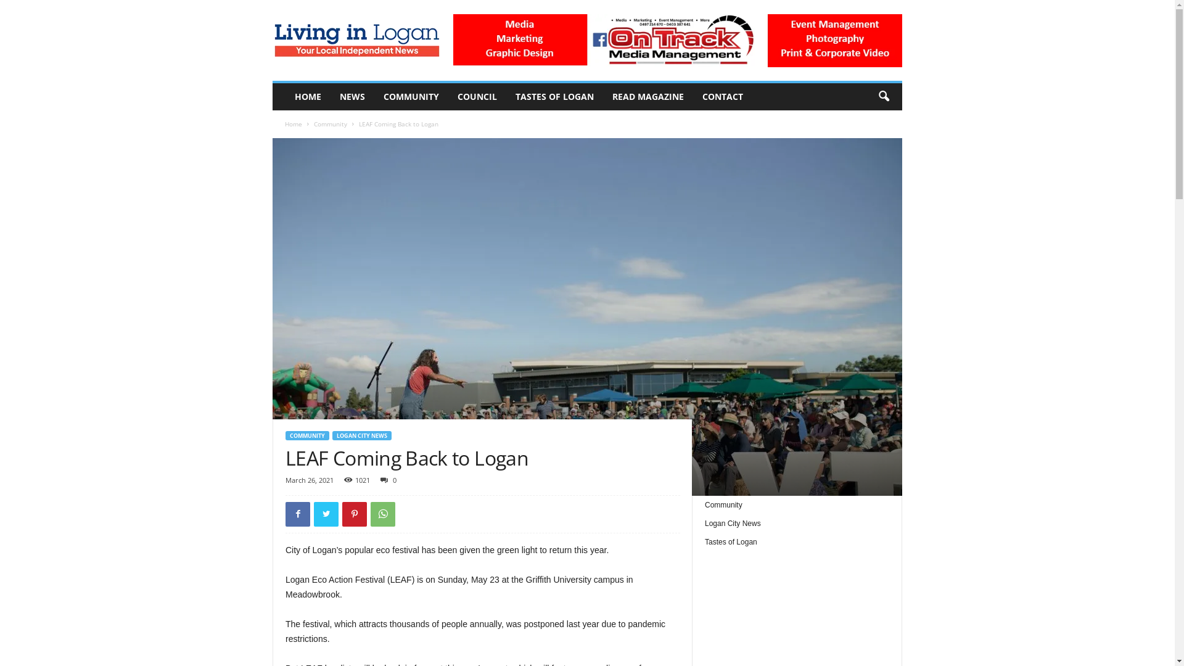 The height and width of the screenshot is (666, 1184). I want to click on COUNCIL, so click(477, 97).